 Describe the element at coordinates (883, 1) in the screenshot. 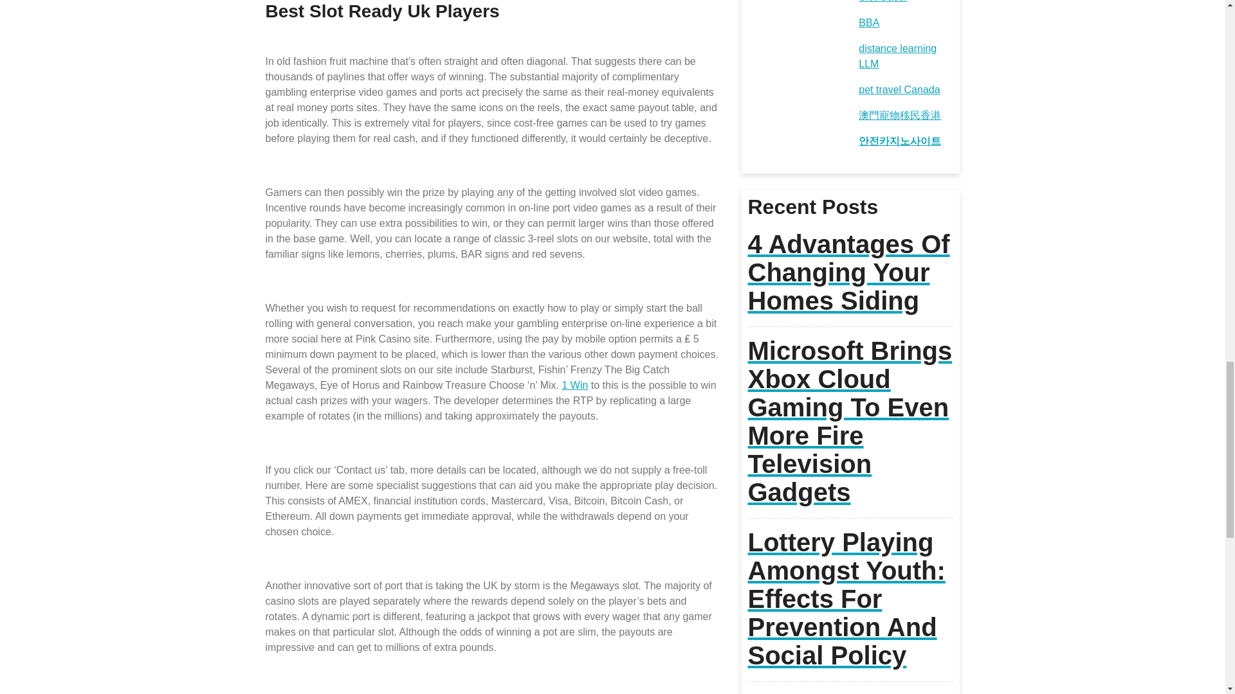

I see `Slot Gacor` at that location.